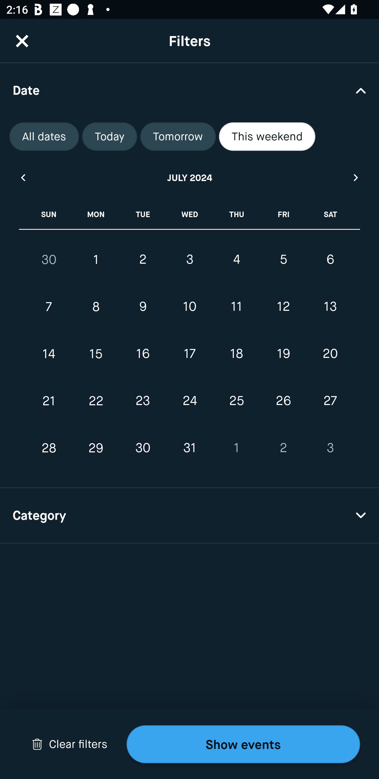 Image resolution: width=379 pixels, height=779 pixels. What do you see at coordinates (189, 259) in the screenshot?
I see `3` at bounding box center [189, 259].